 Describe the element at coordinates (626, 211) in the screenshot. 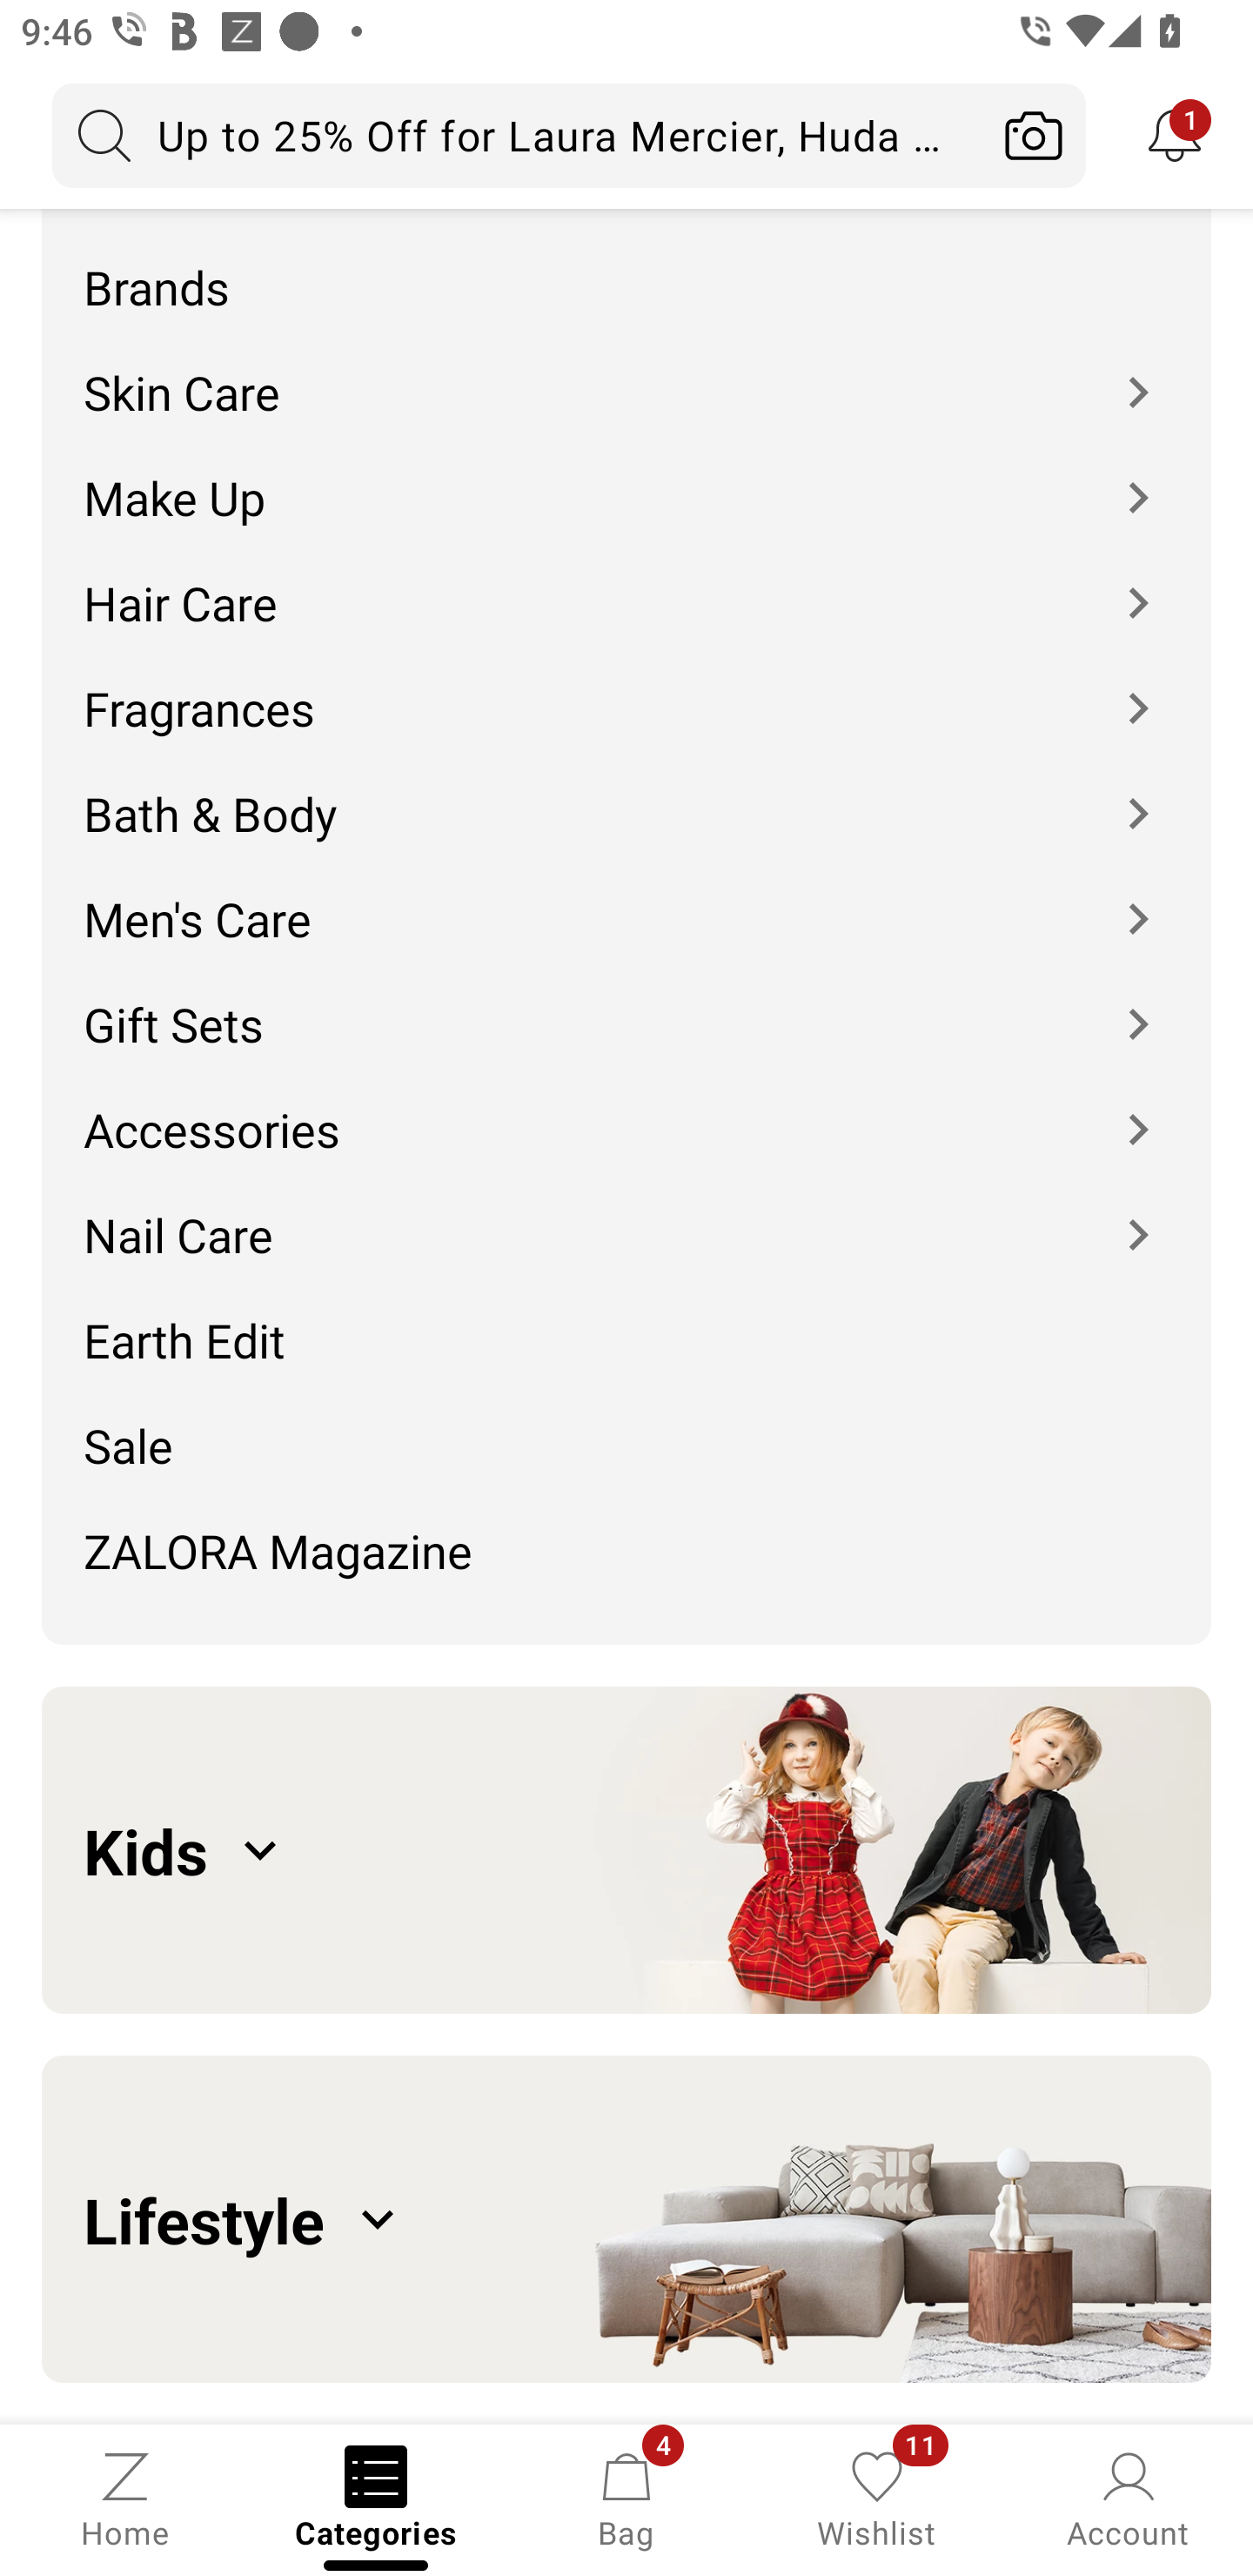

I see `New Arrivals` at that location.